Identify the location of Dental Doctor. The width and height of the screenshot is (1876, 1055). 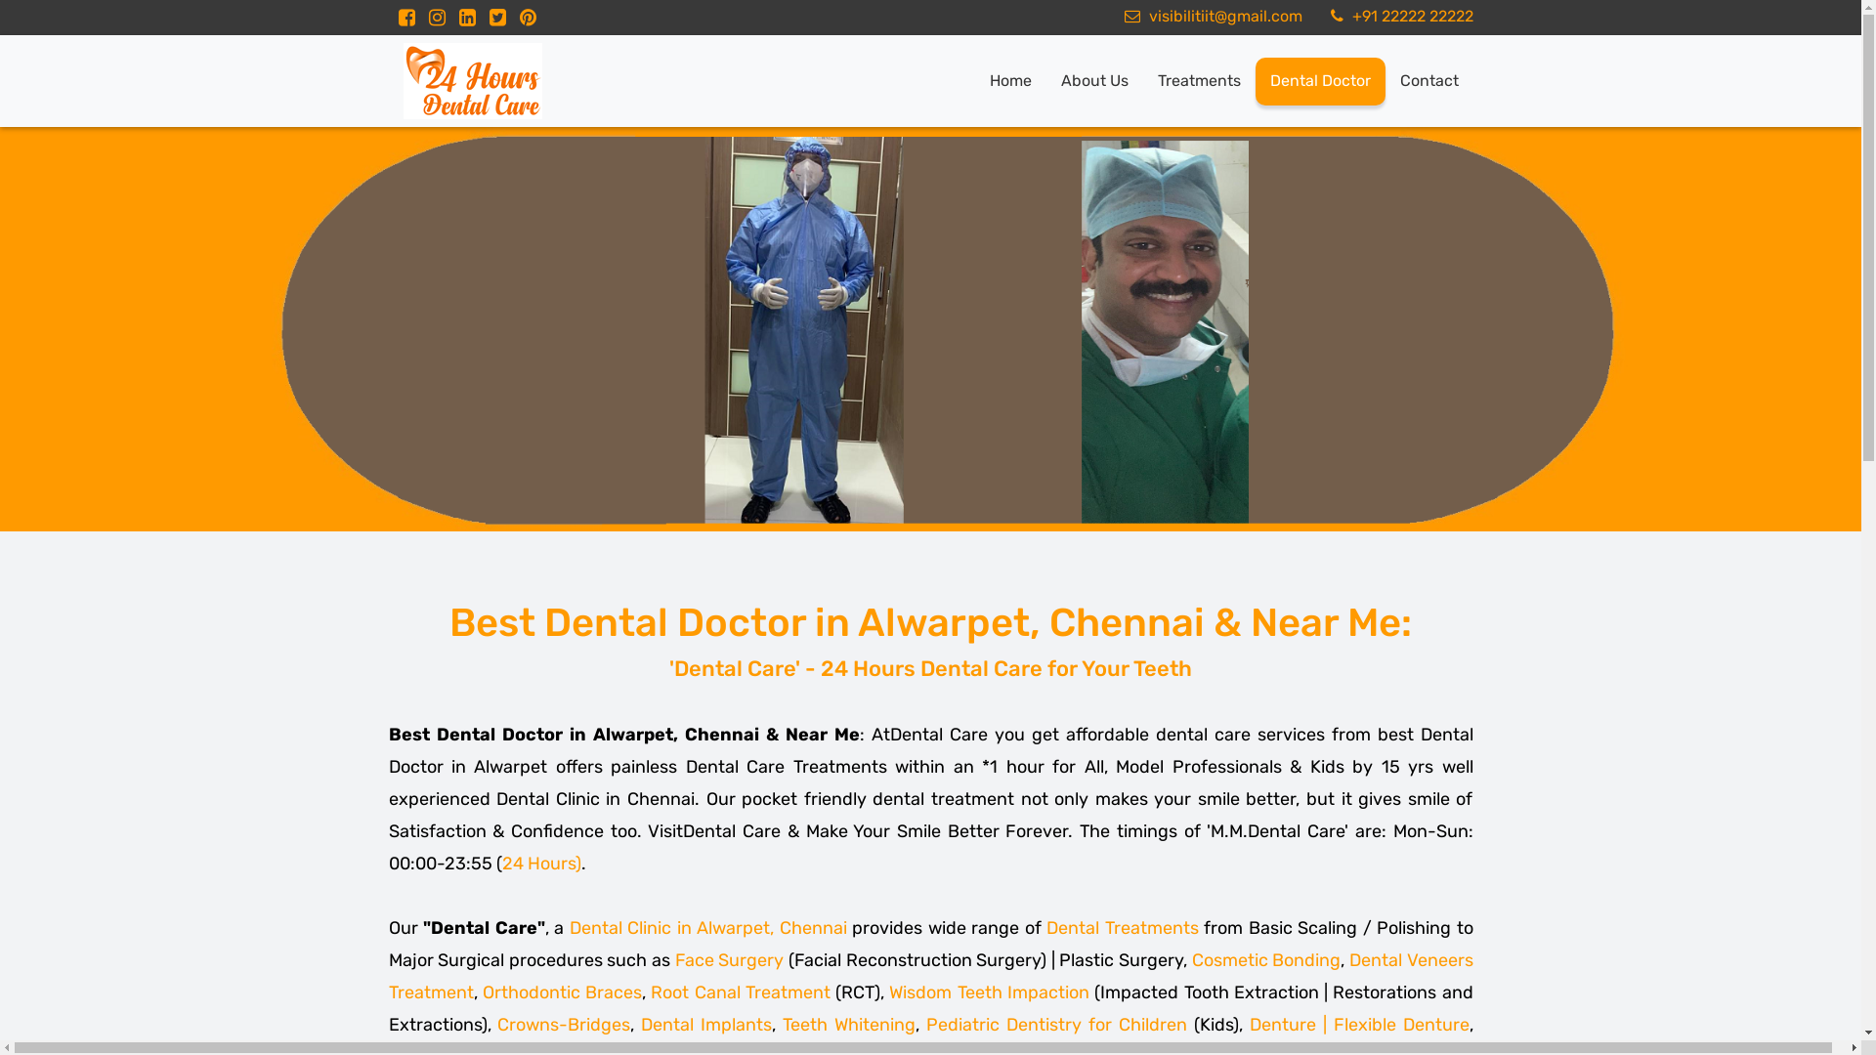
(1319, 82).